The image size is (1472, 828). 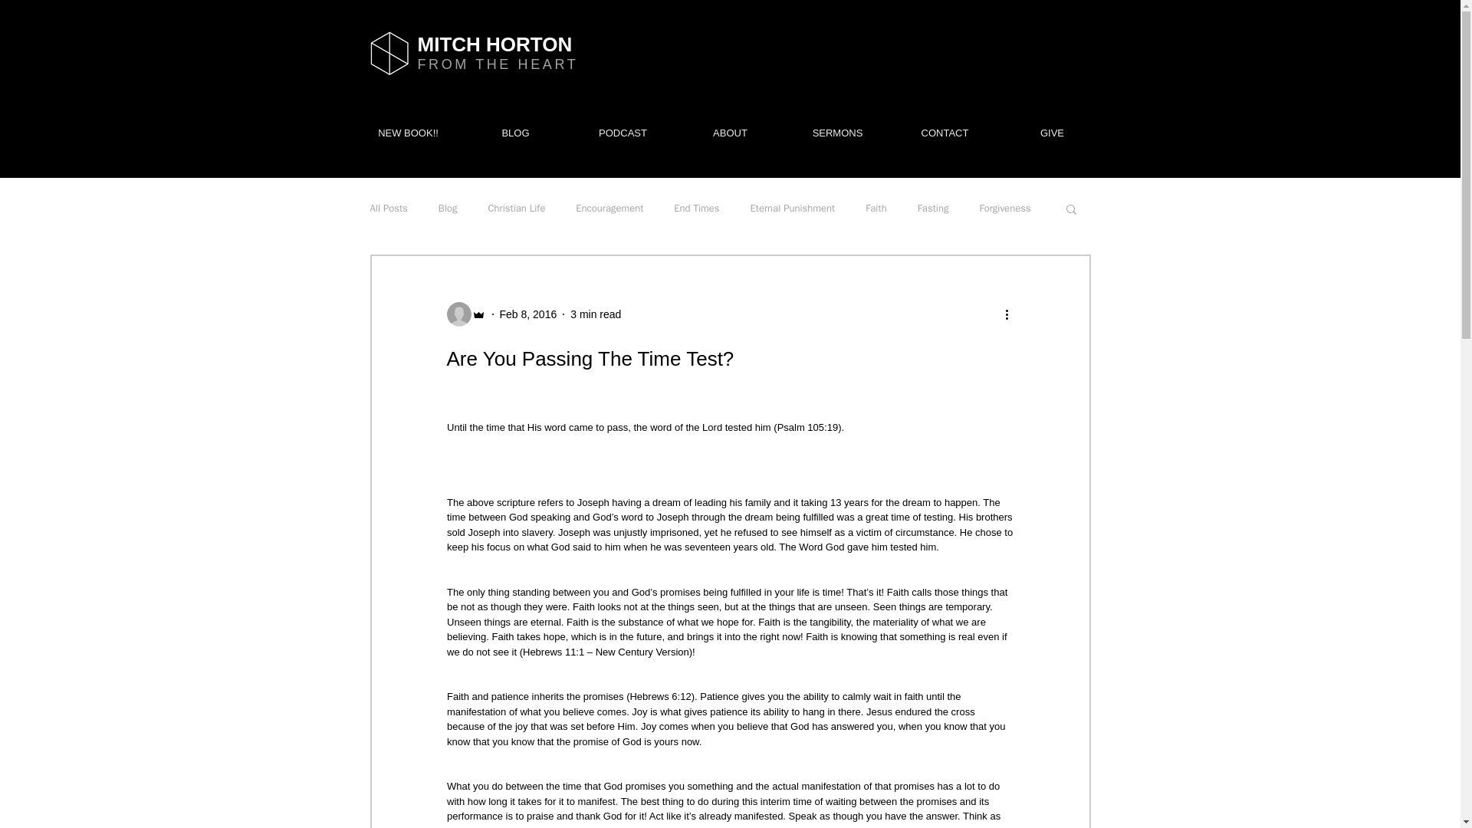 What do you see at coordinates (494, 44) in the screenshot?
I see `MITCH HORTON` at bounding box center [494, 44].